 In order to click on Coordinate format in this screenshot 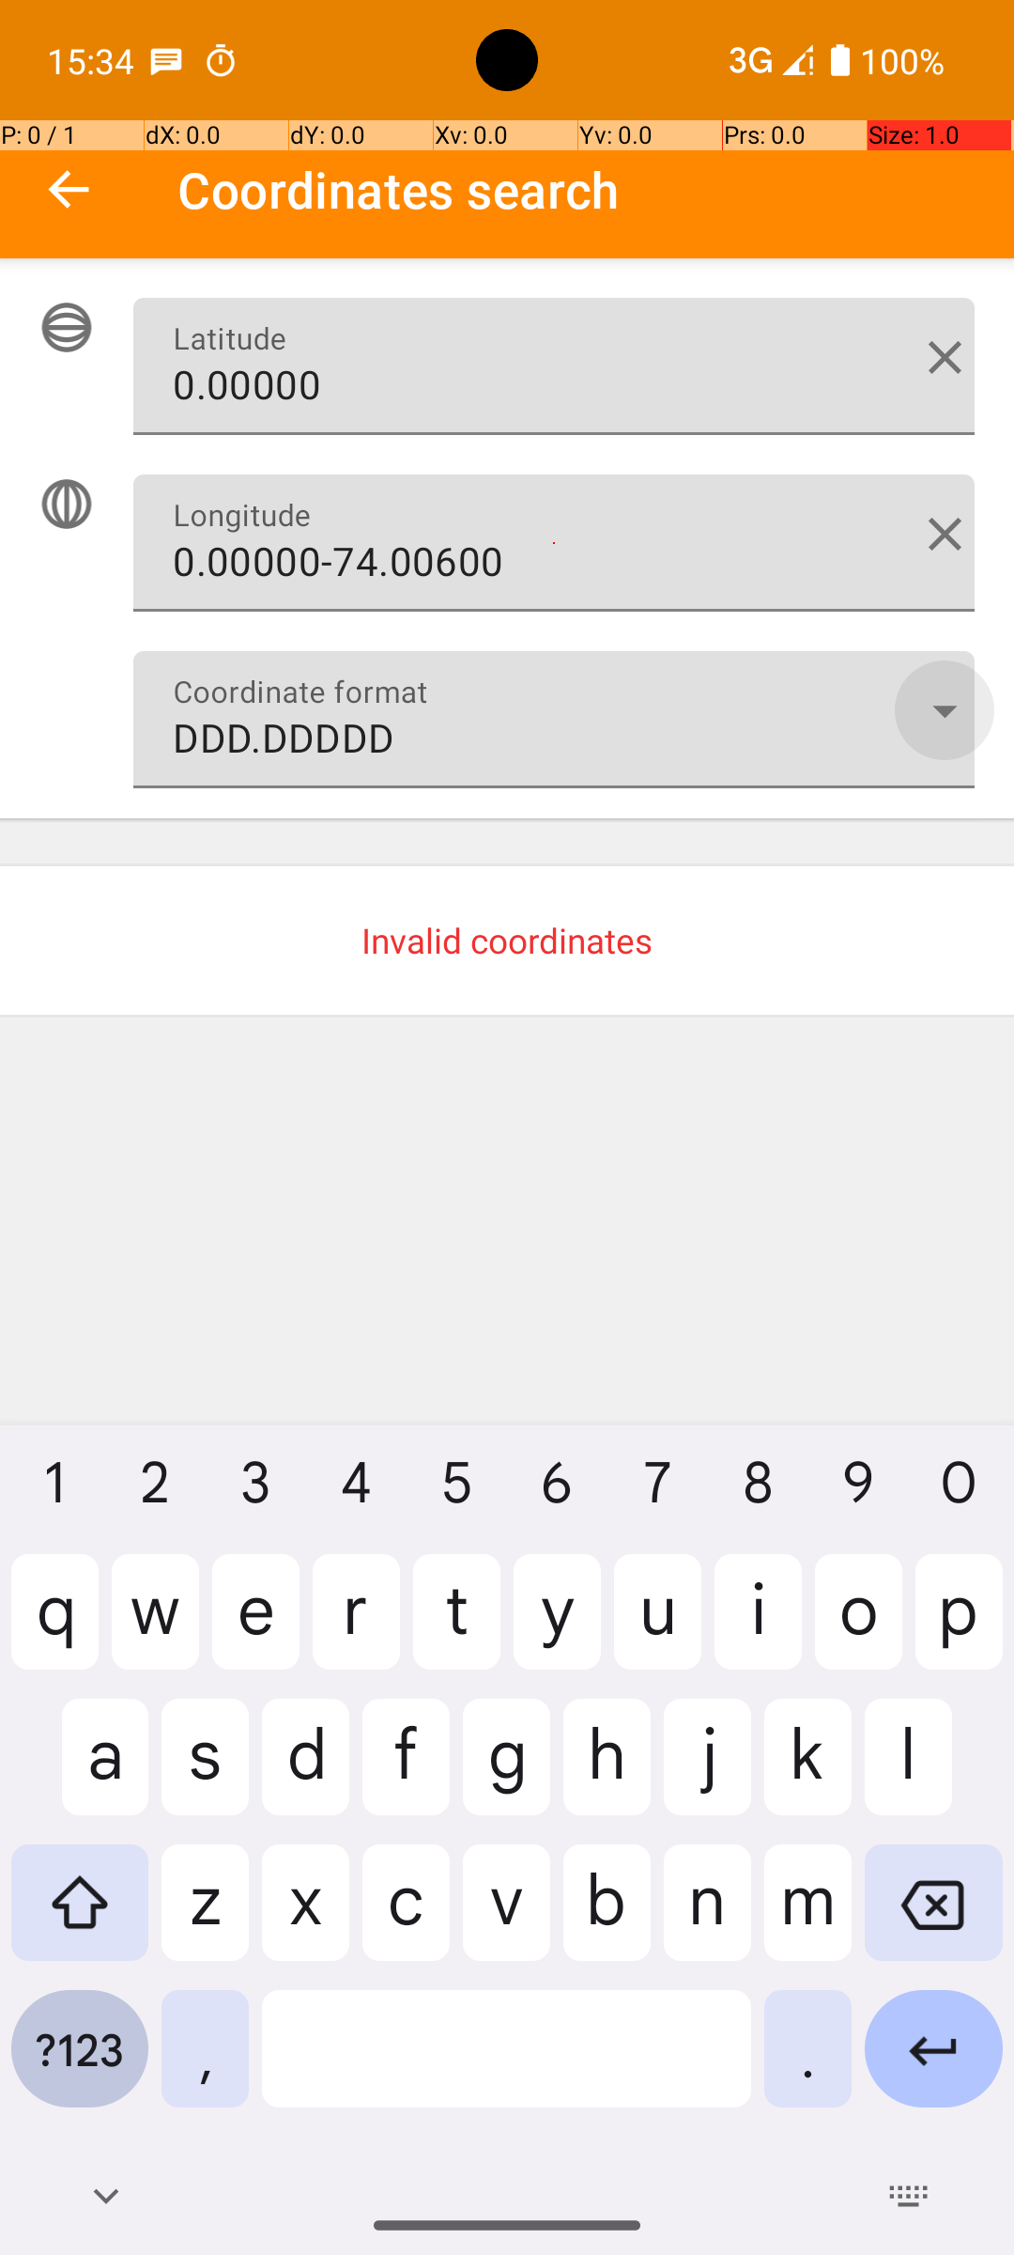, I will do `click(945, 710)`.